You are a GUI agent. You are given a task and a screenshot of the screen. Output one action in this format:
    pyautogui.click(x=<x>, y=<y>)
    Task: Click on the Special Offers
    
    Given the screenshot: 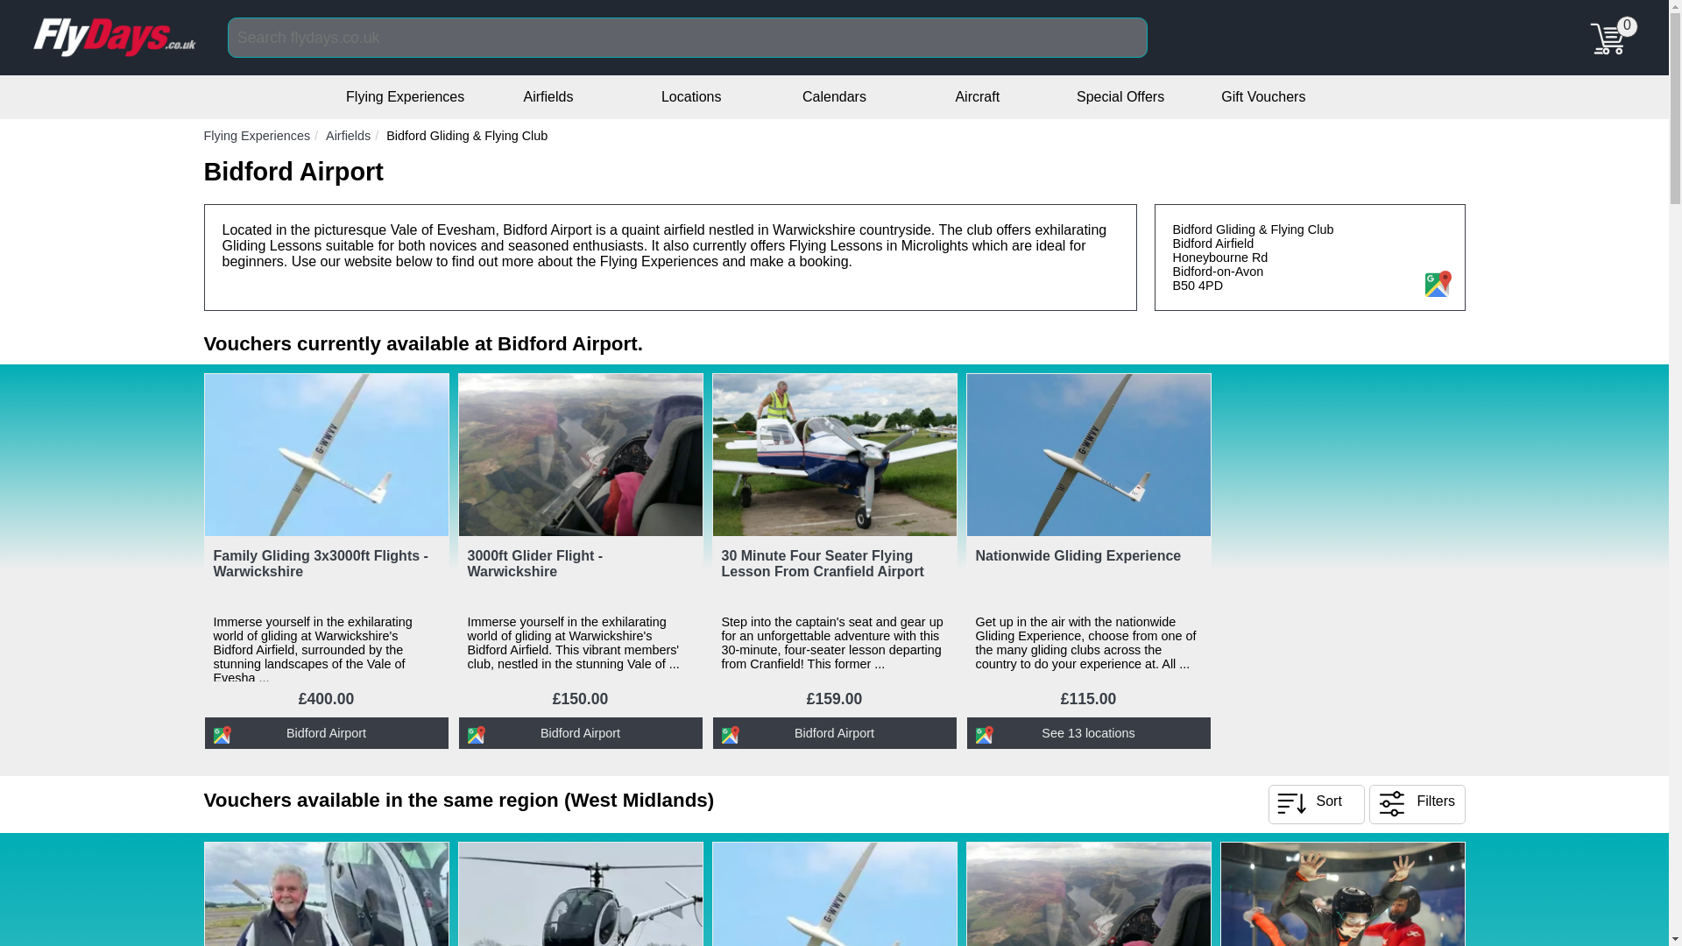 What is the action you would take?
    pyautogui.click(x=1120, y=96)
    